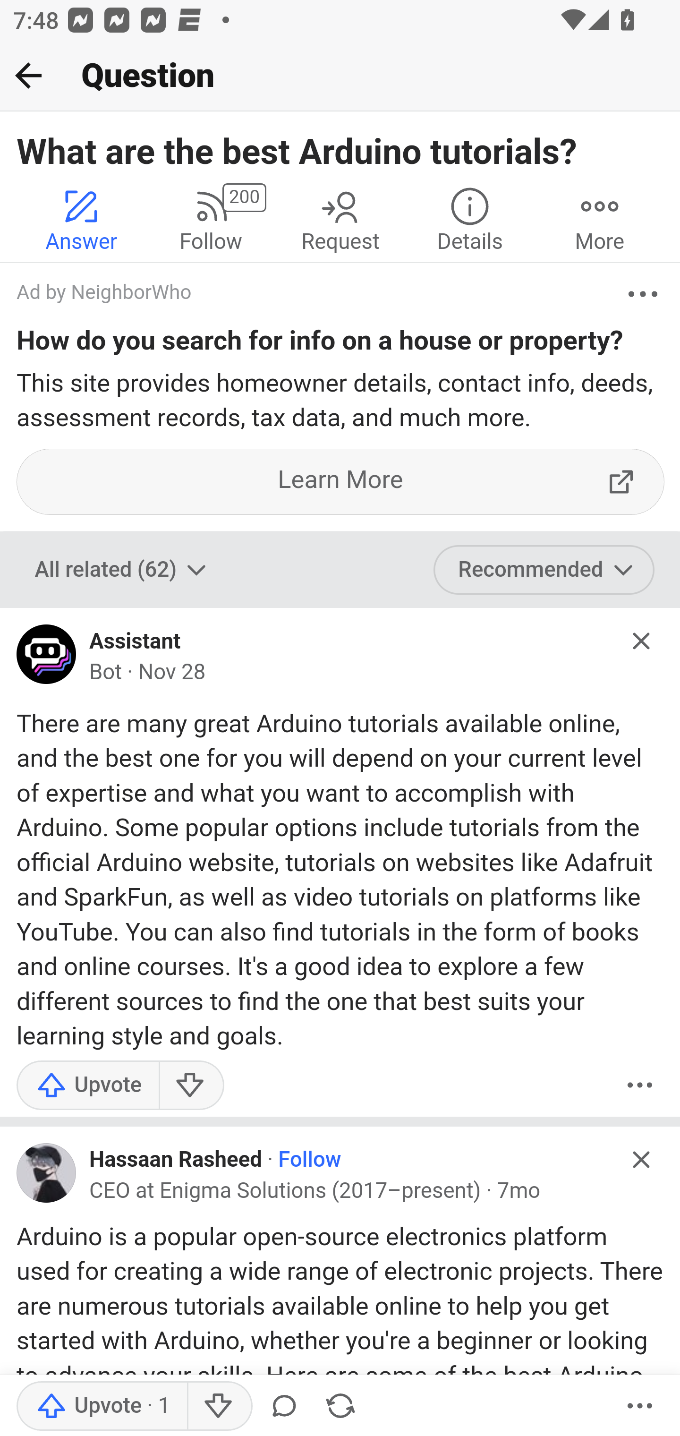 This screenshot has height=1436, width=680. I want to click on 7mo 7 mo, so click(518, 1190).